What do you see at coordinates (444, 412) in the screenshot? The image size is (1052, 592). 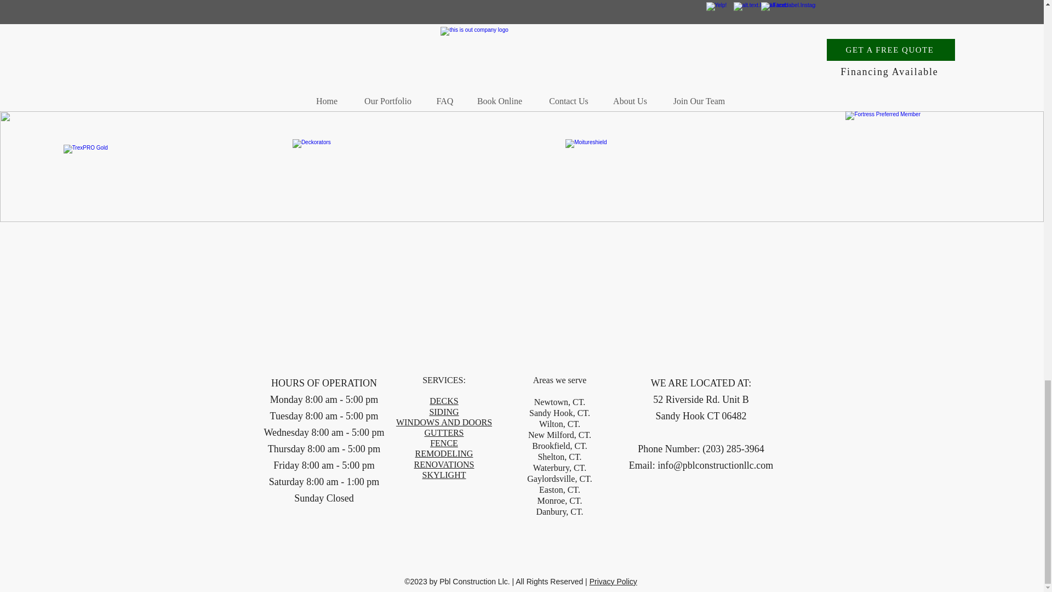 I see `SIDING` at bounding box center [444, 412].